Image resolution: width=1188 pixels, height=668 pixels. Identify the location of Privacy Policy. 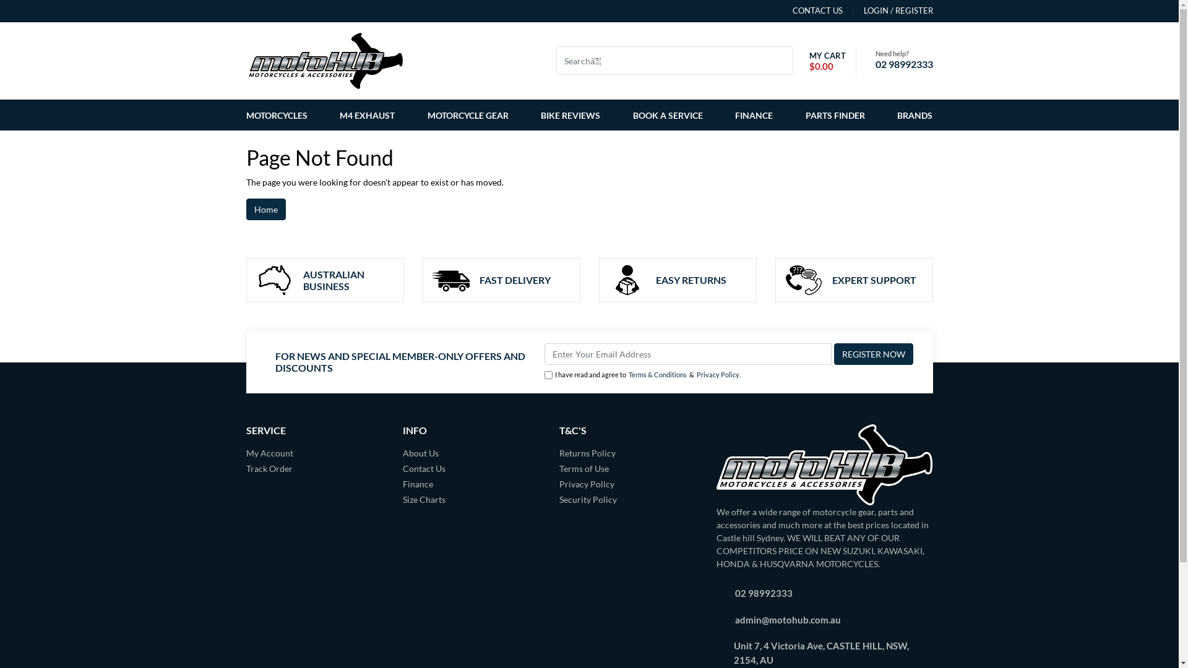
(629, 484).